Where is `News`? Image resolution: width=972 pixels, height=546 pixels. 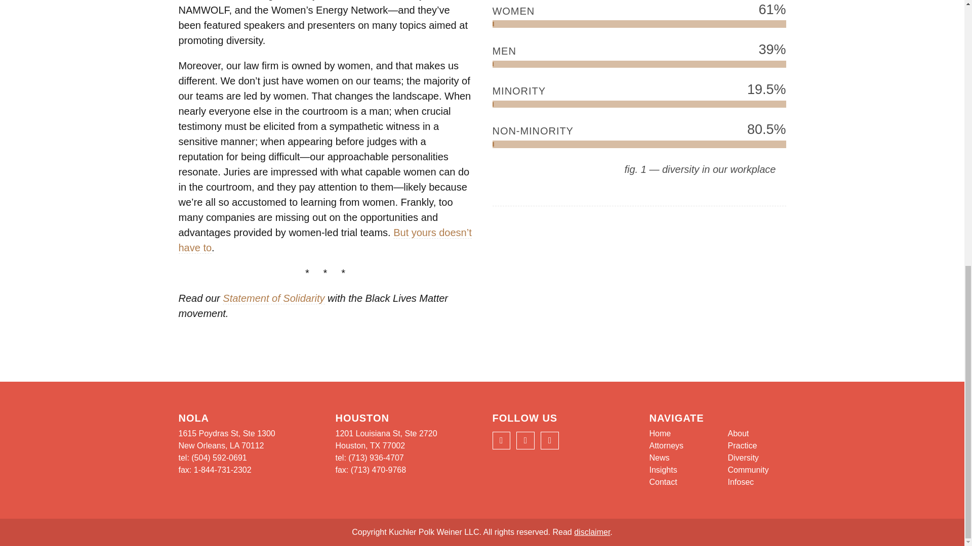
News is located at coordinates (659, 458).